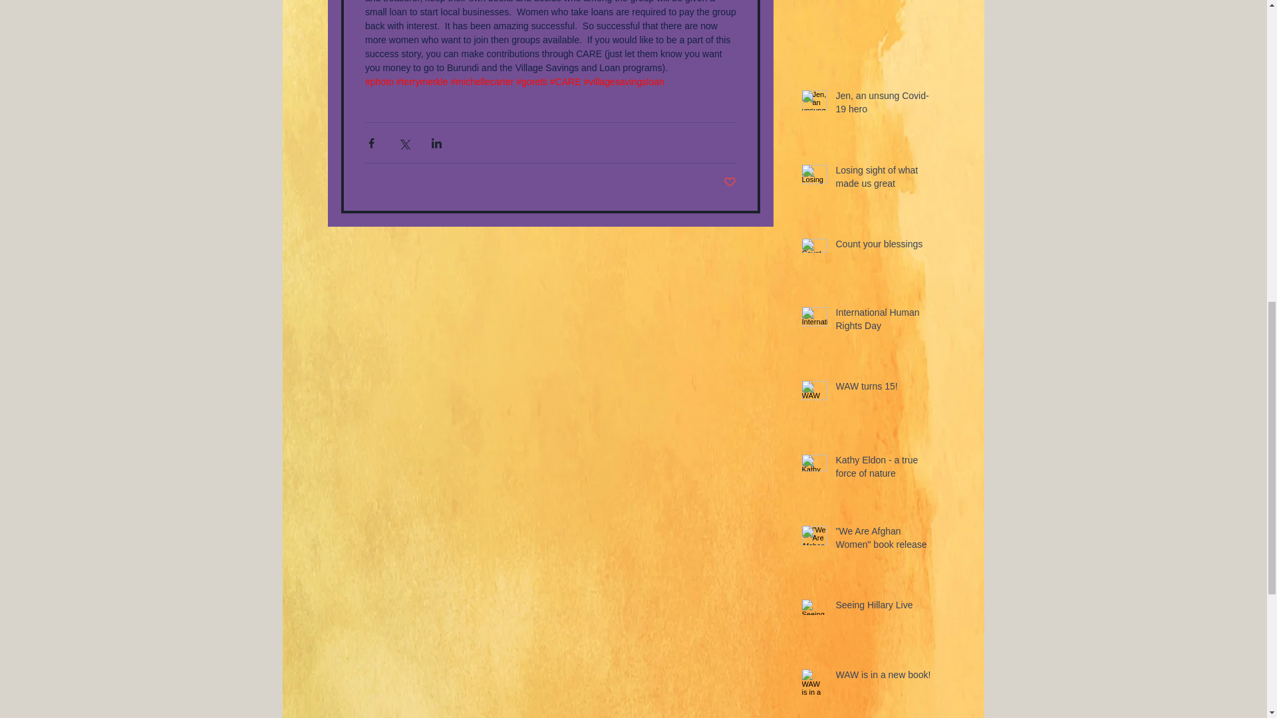 This screenshot has height=718, width=1277. I want to click on Kathy Eldon - a true force of nature, so click(883, 469).